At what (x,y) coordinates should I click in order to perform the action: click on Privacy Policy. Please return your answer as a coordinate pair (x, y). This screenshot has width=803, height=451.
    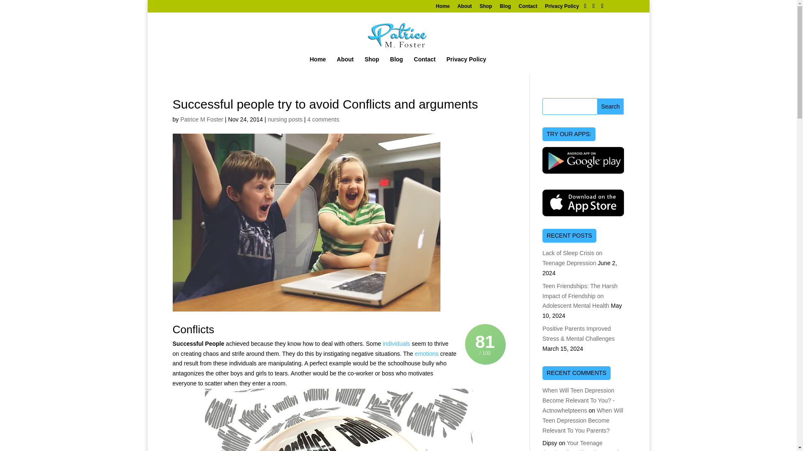
    Looking at the image, I should click on (466, 63).